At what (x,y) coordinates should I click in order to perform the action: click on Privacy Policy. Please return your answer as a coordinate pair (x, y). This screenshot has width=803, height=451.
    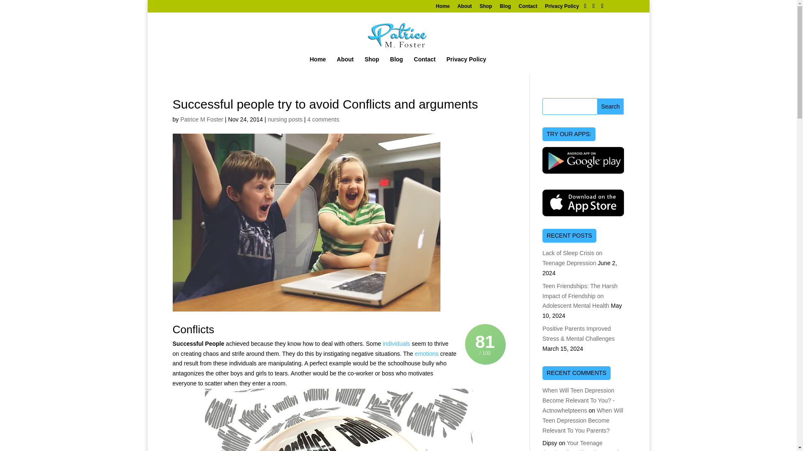
    Looking at the image, I should click on (466, 63).